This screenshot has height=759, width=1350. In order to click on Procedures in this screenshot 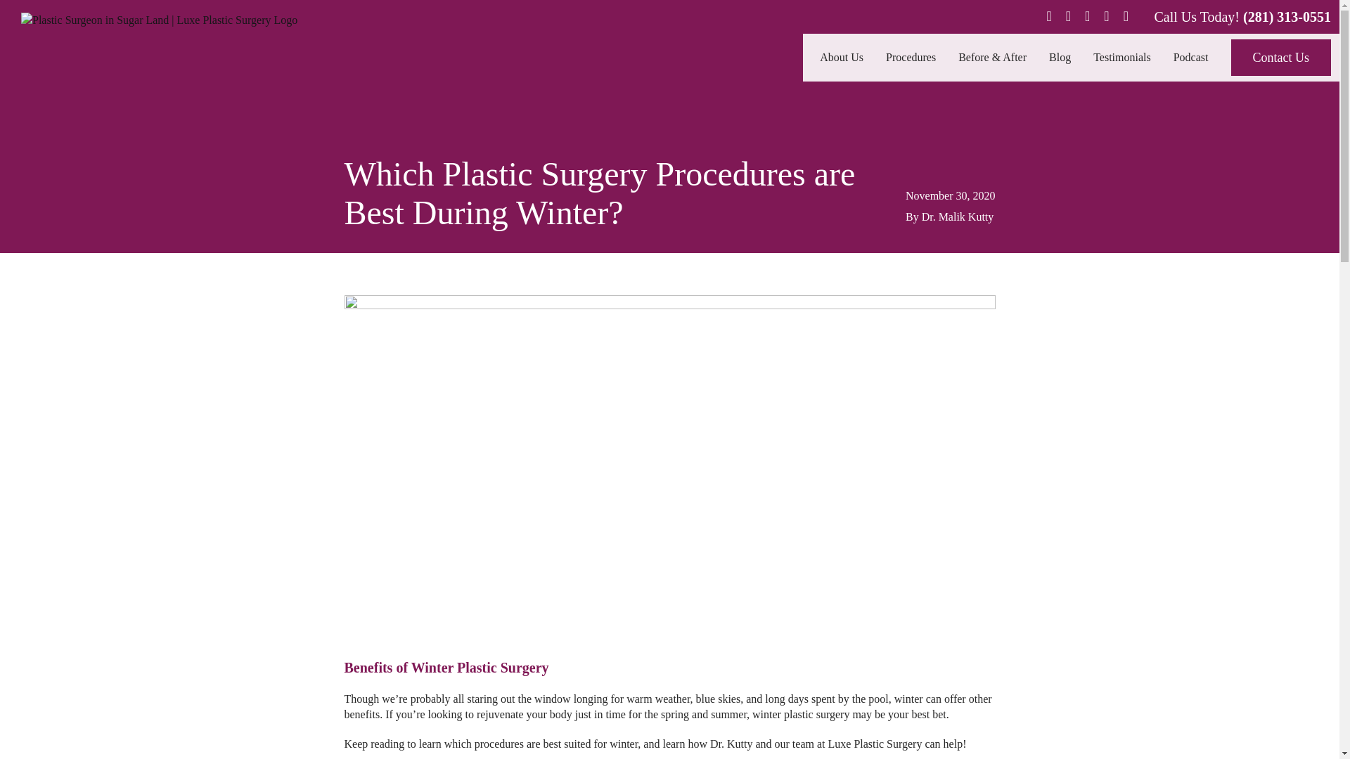, I will do `click(910, 57)`.